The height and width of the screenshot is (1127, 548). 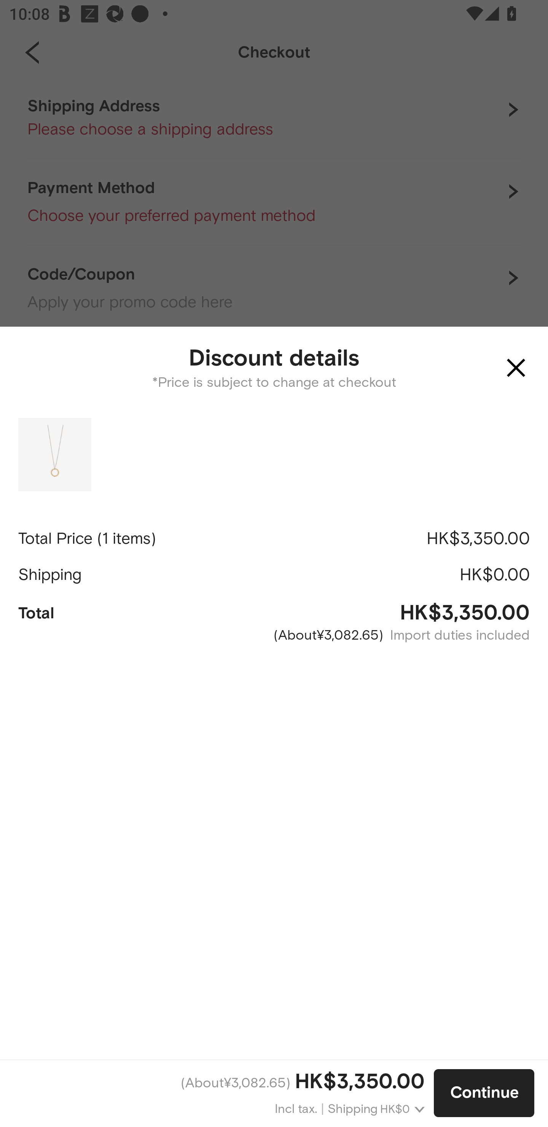 I want to click on Continue, so click(x=484, y=1093).